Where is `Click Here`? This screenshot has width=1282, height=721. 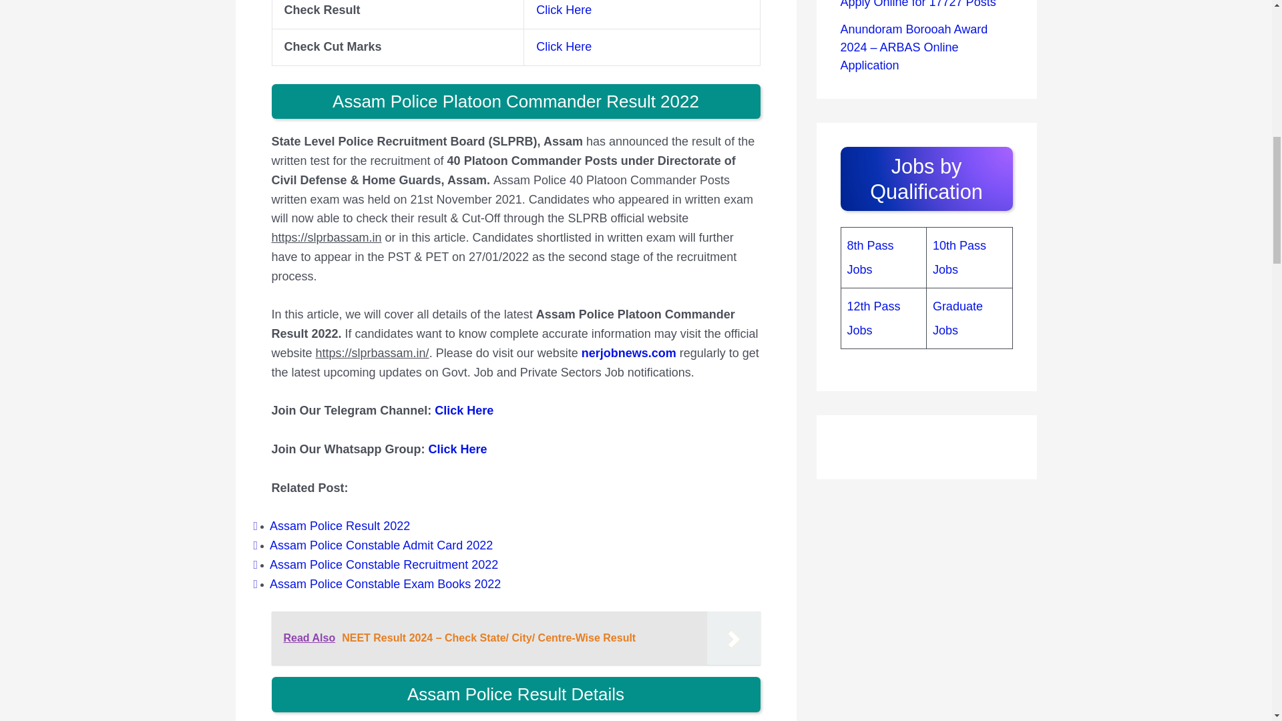 Click Here is located at coordinates (457, 449).